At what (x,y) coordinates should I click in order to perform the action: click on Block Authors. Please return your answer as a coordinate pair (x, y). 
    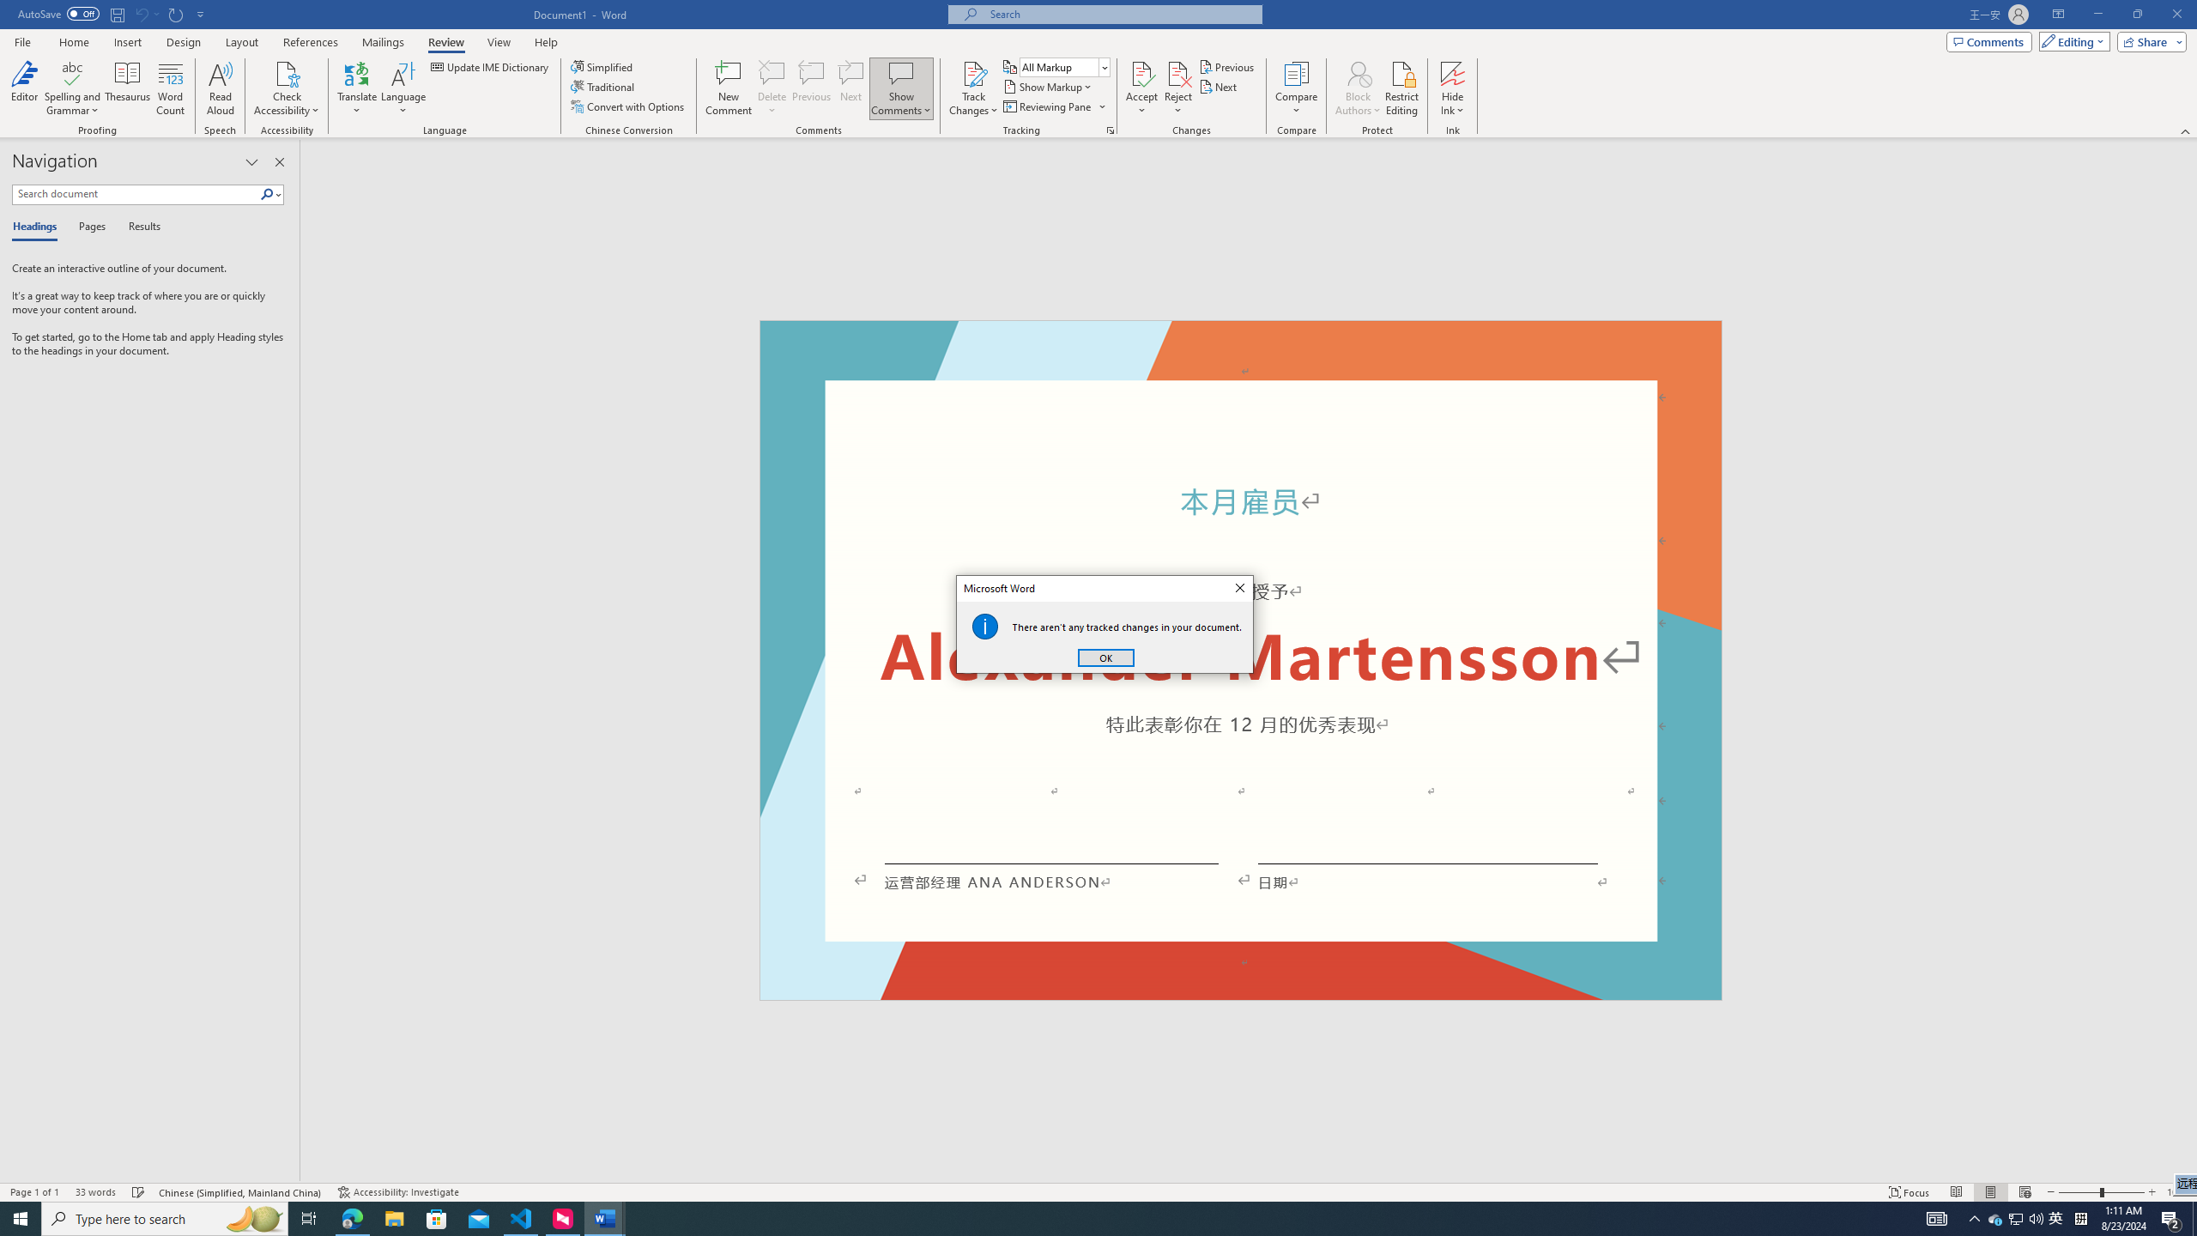
    Looking at the image, I should click on (2015, 1219).